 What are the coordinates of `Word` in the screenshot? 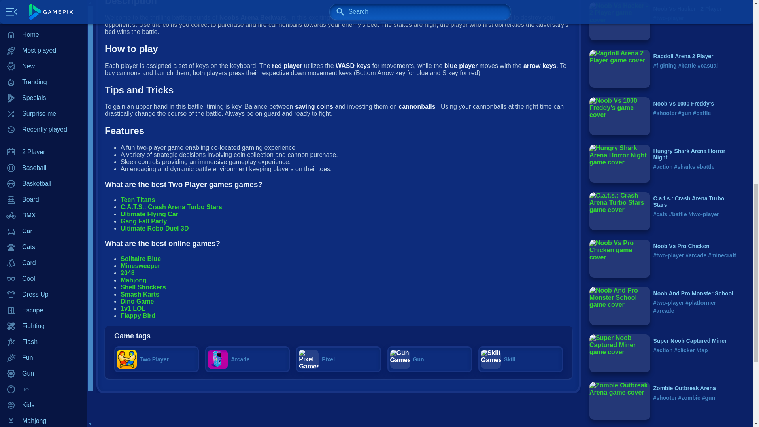 It's located at (43, 183).